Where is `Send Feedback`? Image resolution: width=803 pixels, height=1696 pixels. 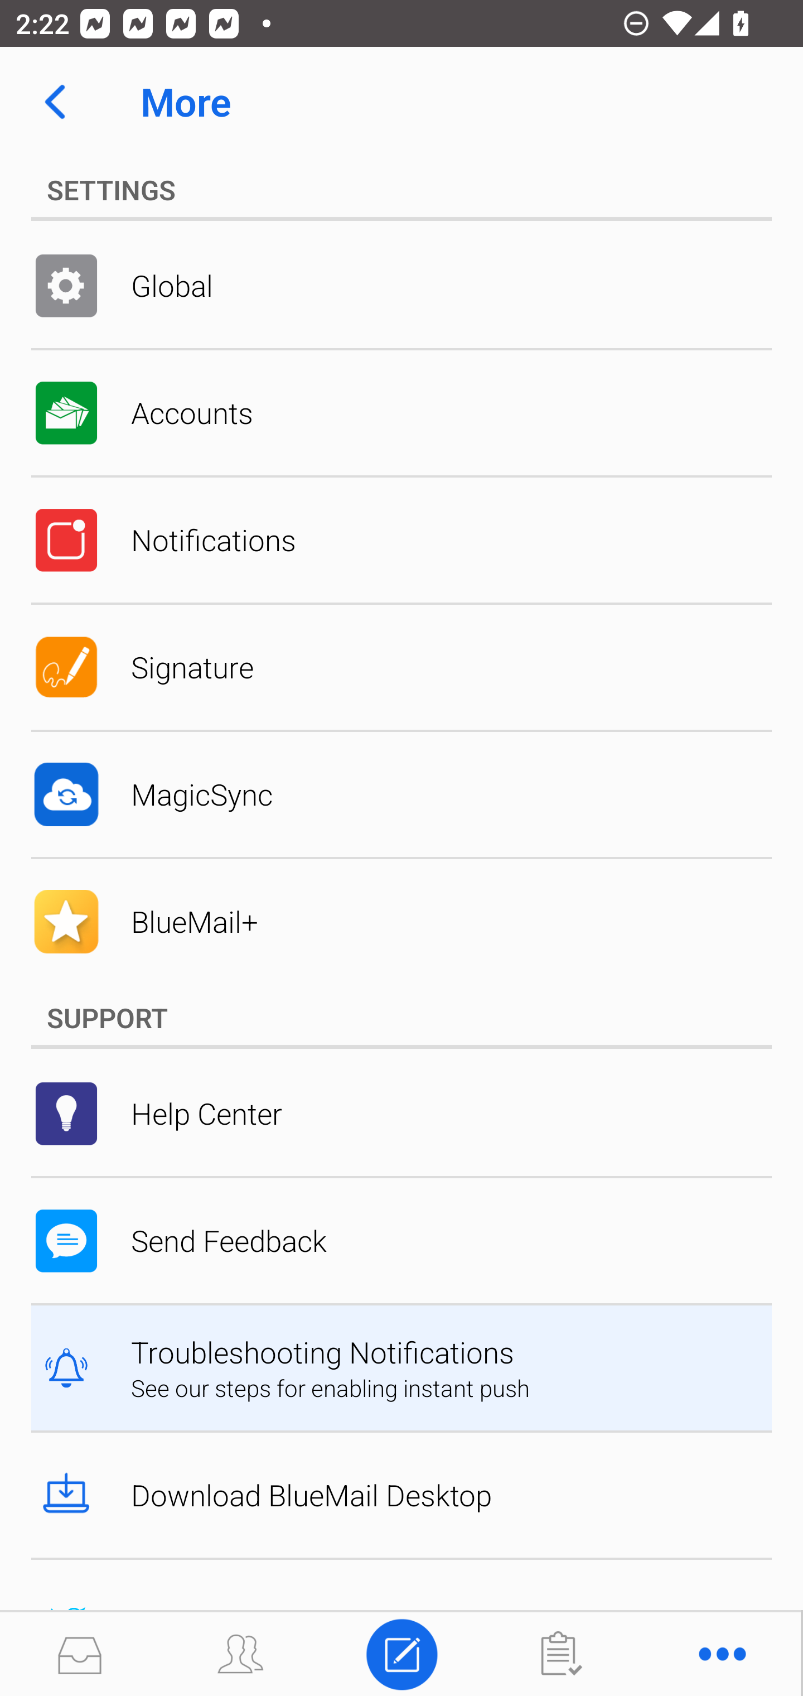 Send Feedback is located at coordinates (401, 1240).